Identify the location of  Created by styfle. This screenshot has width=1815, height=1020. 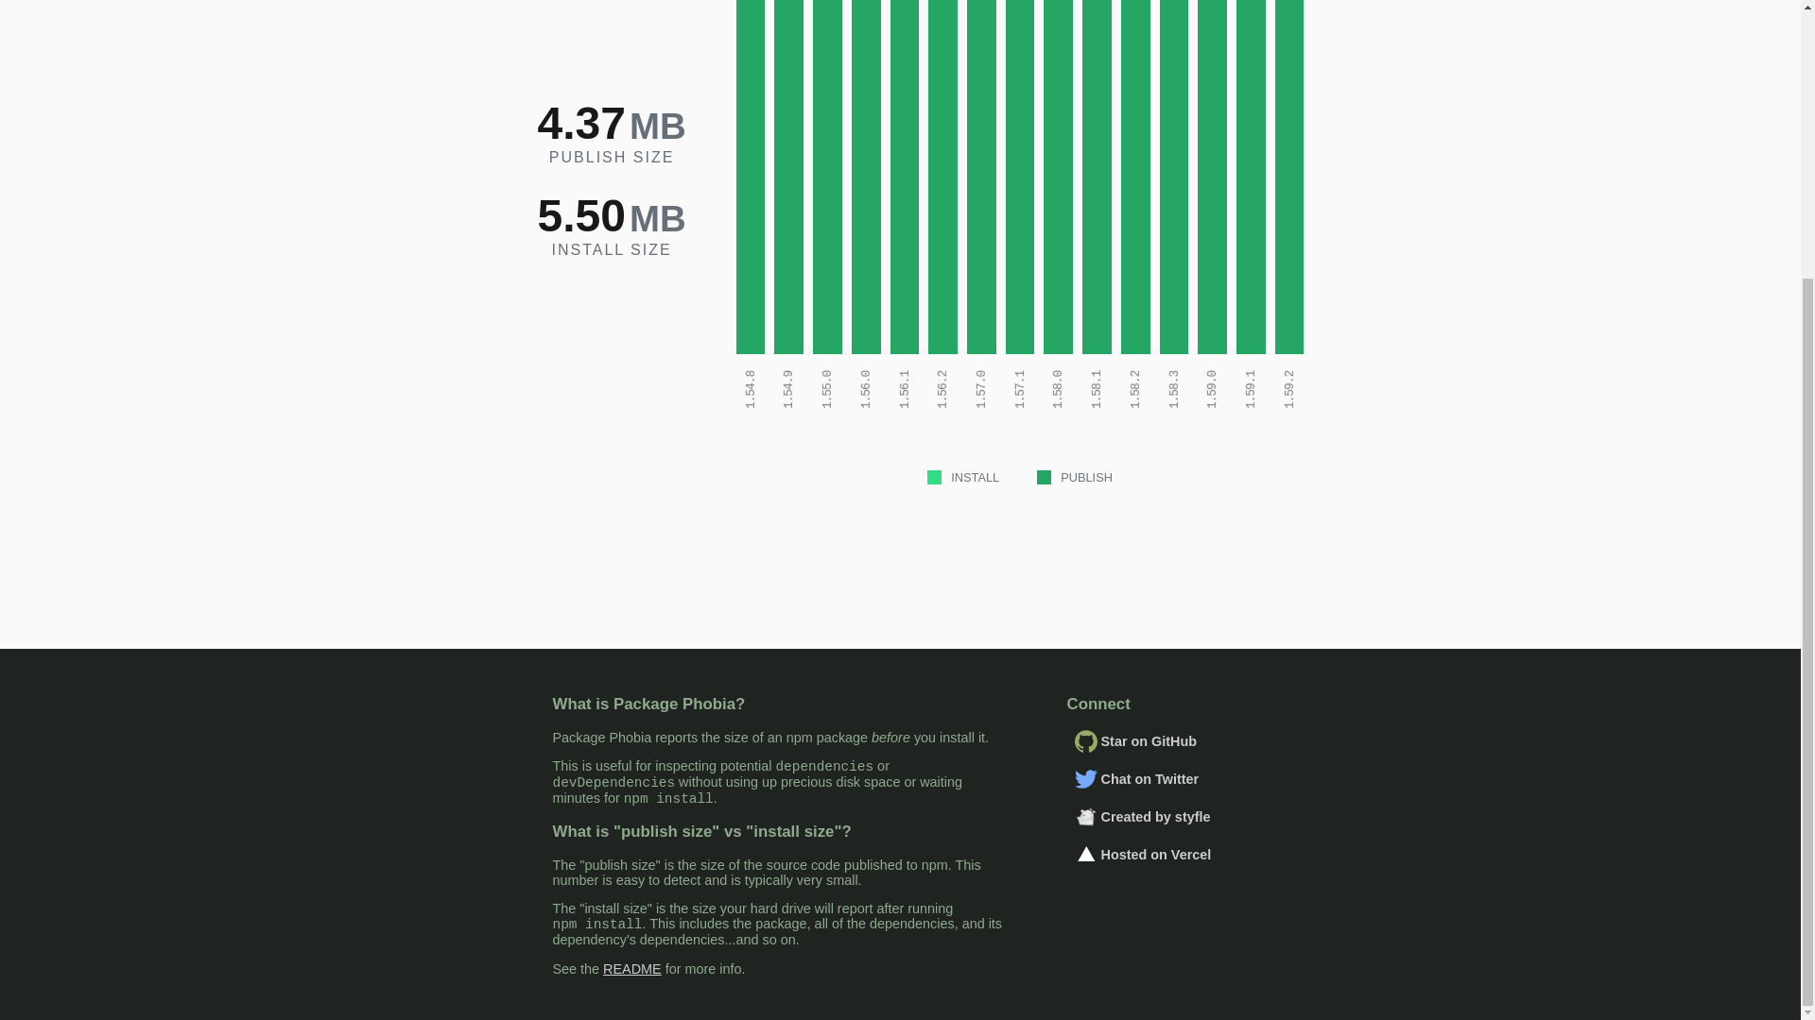
(1157, 816).